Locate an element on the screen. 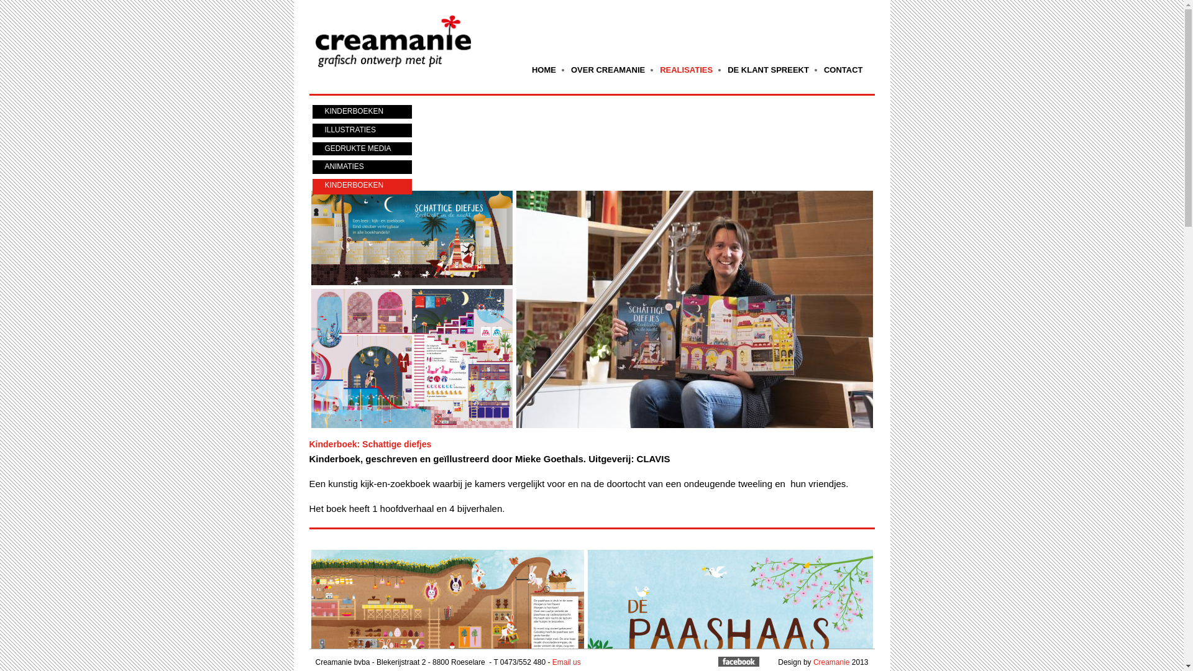 This screenshot has width=1193, height=671. REALISATIES is located at coordinates (686, 70).